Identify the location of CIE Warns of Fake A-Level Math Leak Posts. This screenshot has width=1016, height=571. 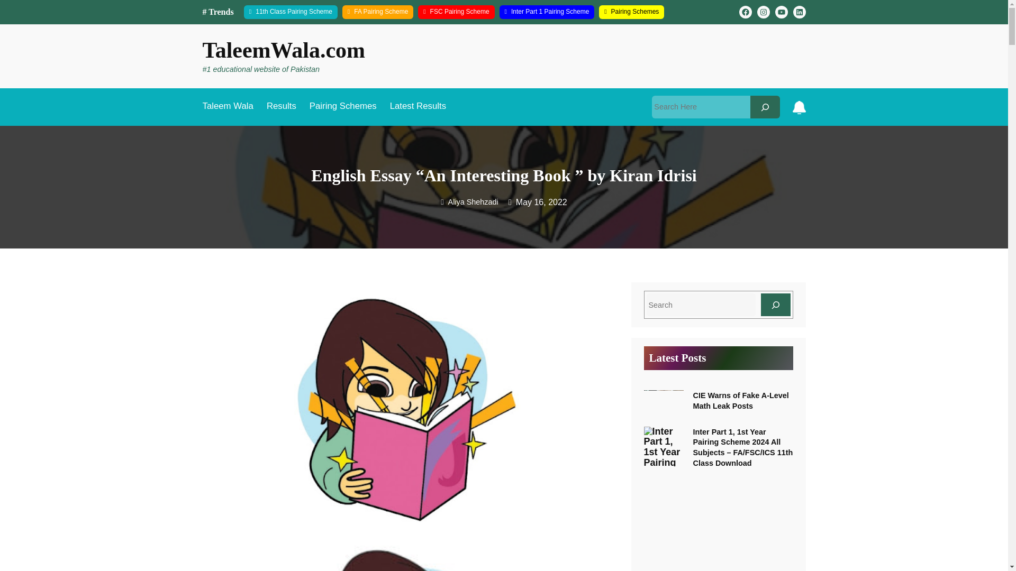
(741, 401).